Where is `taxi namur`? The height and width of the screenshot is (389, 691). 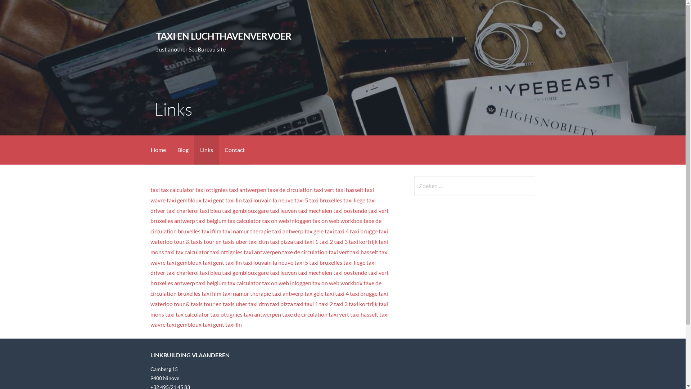 taxi namur is located at coordinates (236, 293).